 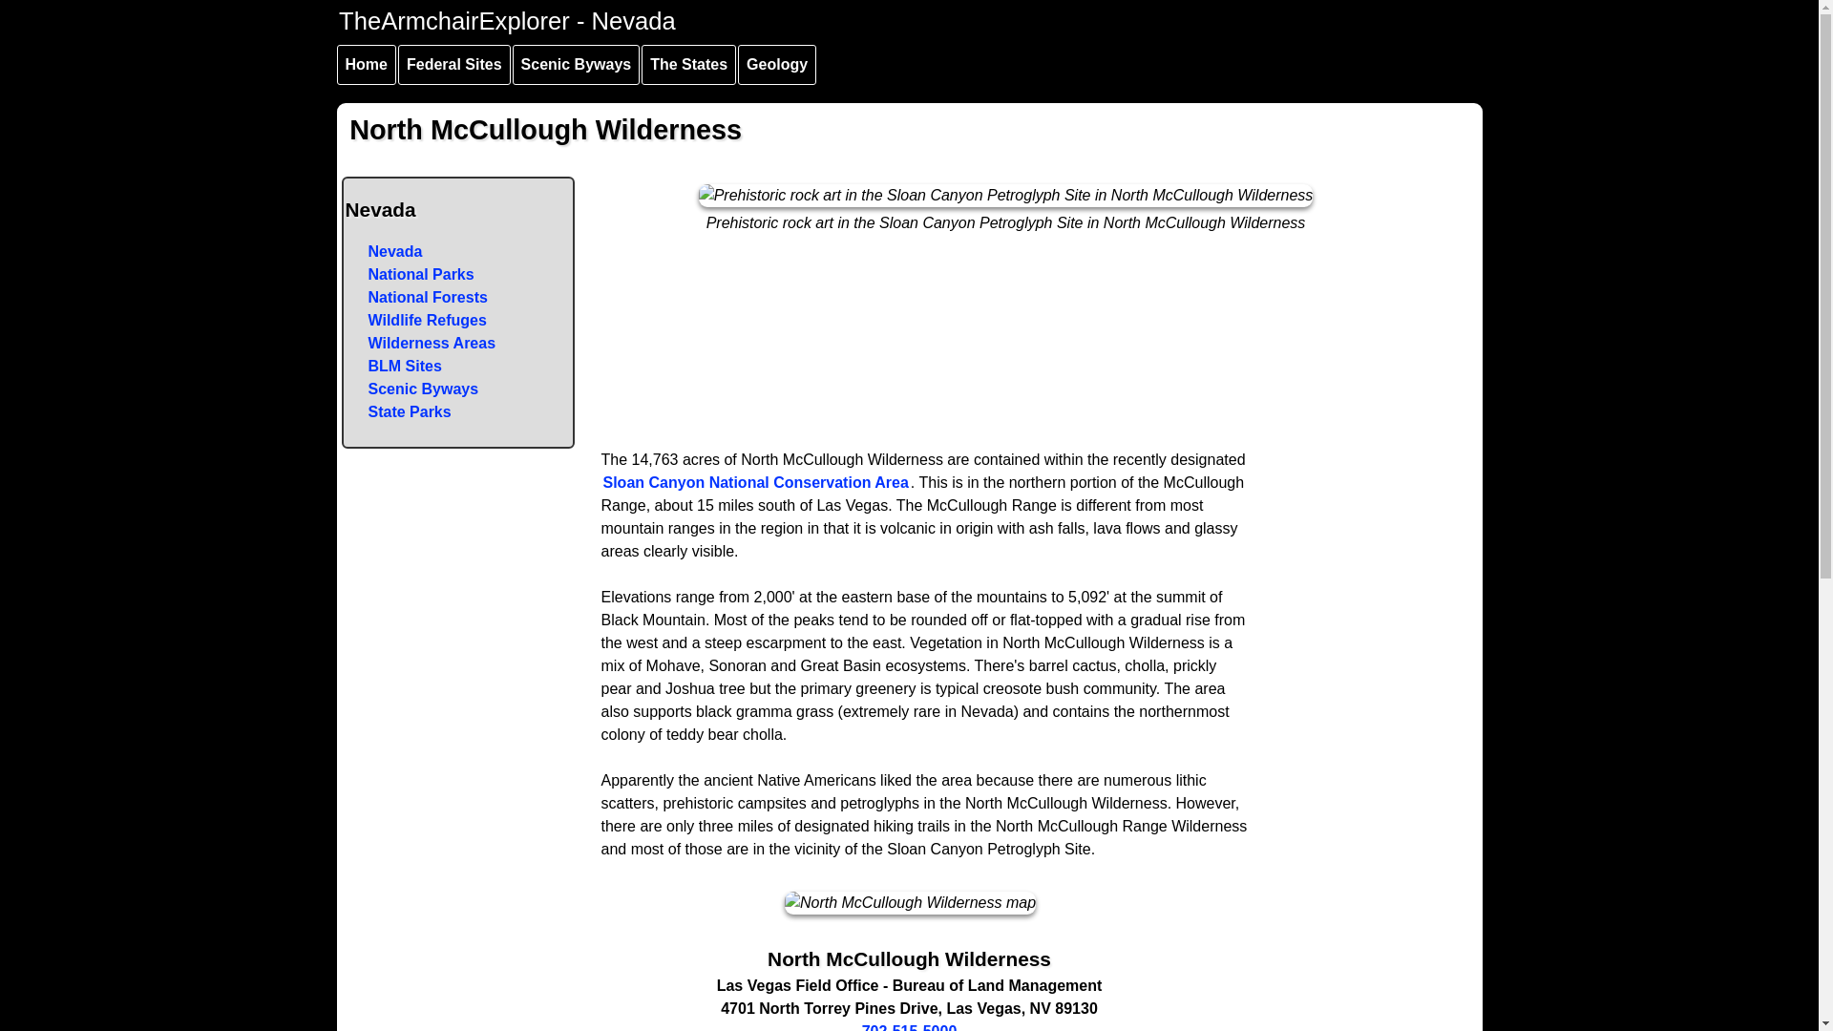 What do you see at coordinates (365, 65) in the screenshot?
I see `Home` at bounding box center [365, 65].